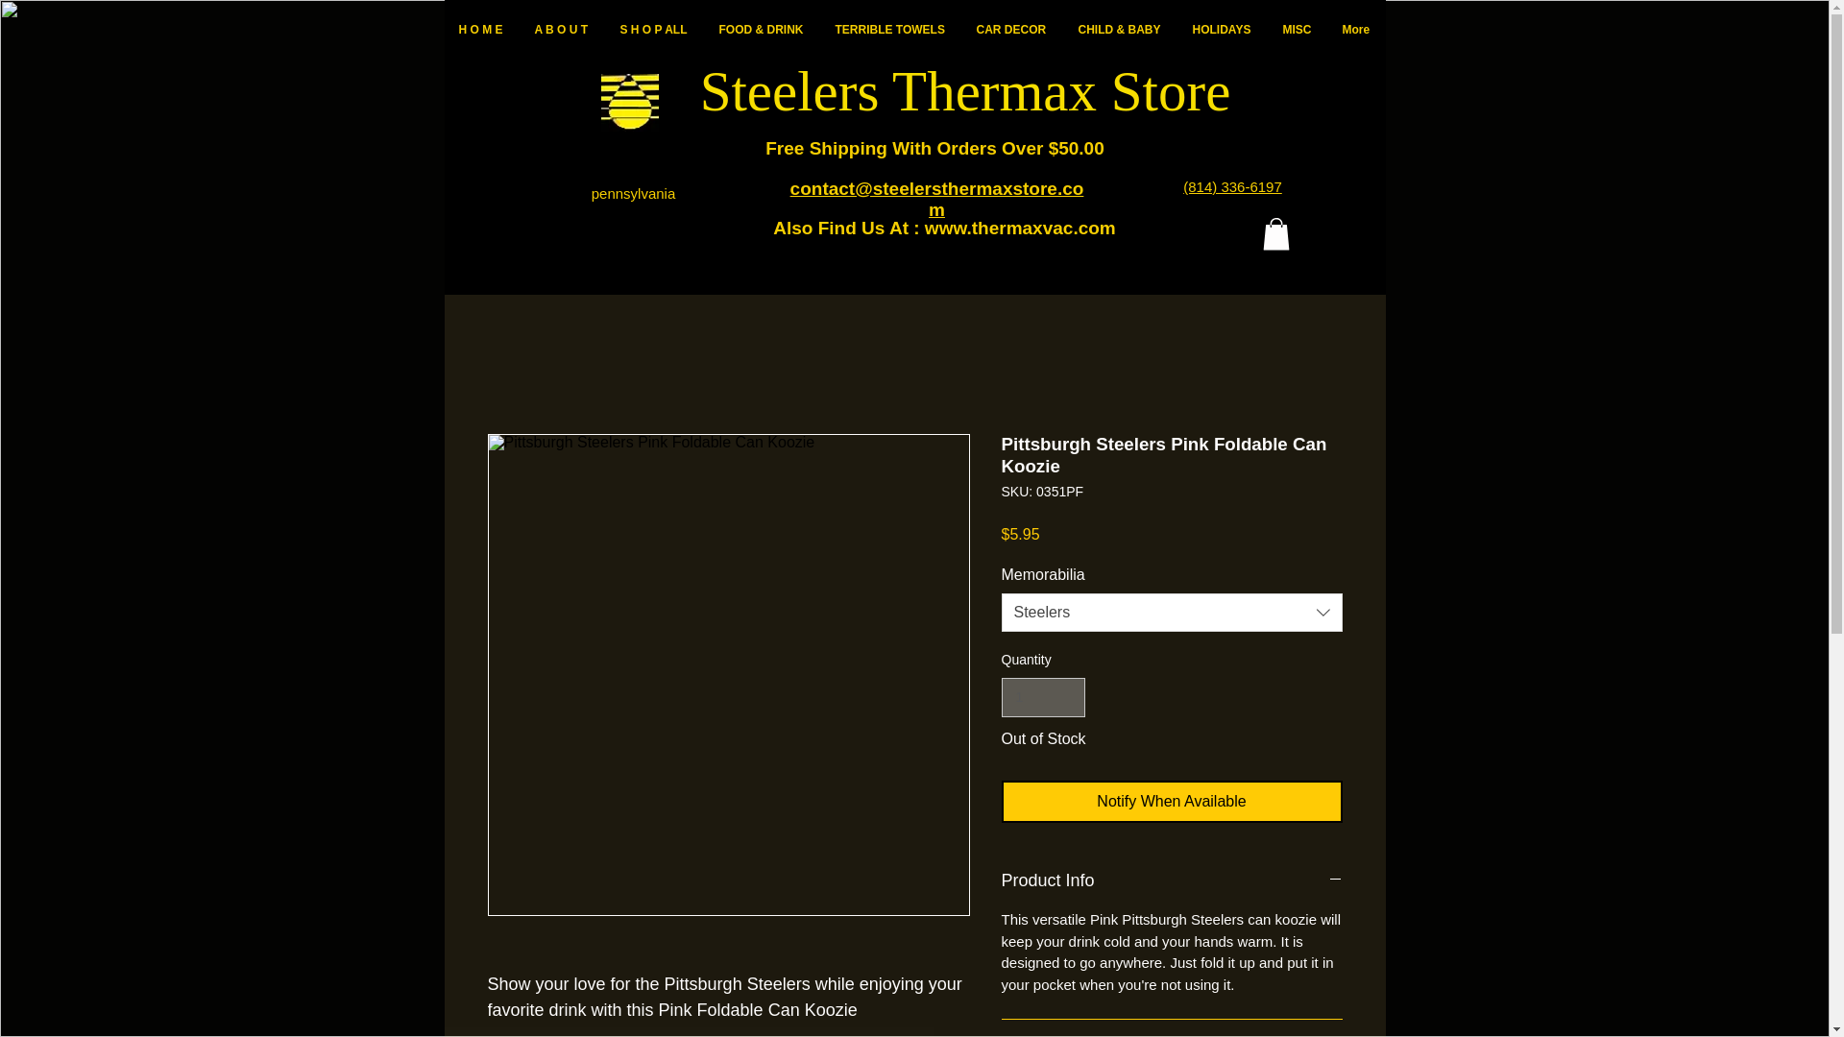  What do you see at coordinates (562, 30) in the screenshot?
I see `A B O U T` at bounding box center [562, 30].